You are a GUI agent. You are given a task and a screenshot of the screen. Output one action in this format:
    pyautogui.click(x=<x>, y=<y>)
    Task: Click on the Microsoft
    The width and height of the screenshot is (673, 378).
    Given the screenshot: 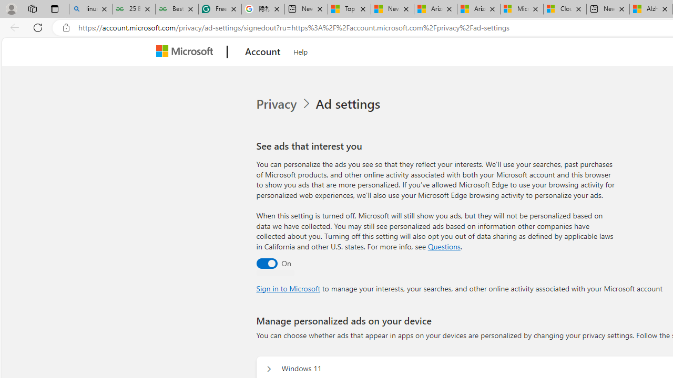 What is the action you would take?
    pyautogui.click(x=186, y=52)
    